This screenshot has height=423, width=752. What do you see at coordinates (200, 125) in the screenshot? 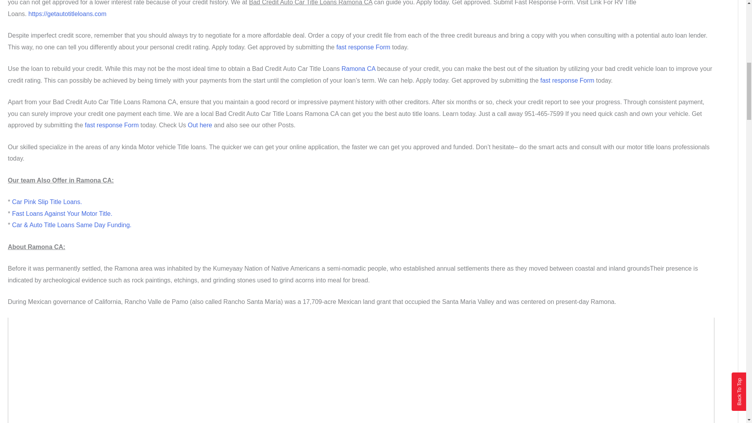
I see `Out here` at bounding box center [200, 125].